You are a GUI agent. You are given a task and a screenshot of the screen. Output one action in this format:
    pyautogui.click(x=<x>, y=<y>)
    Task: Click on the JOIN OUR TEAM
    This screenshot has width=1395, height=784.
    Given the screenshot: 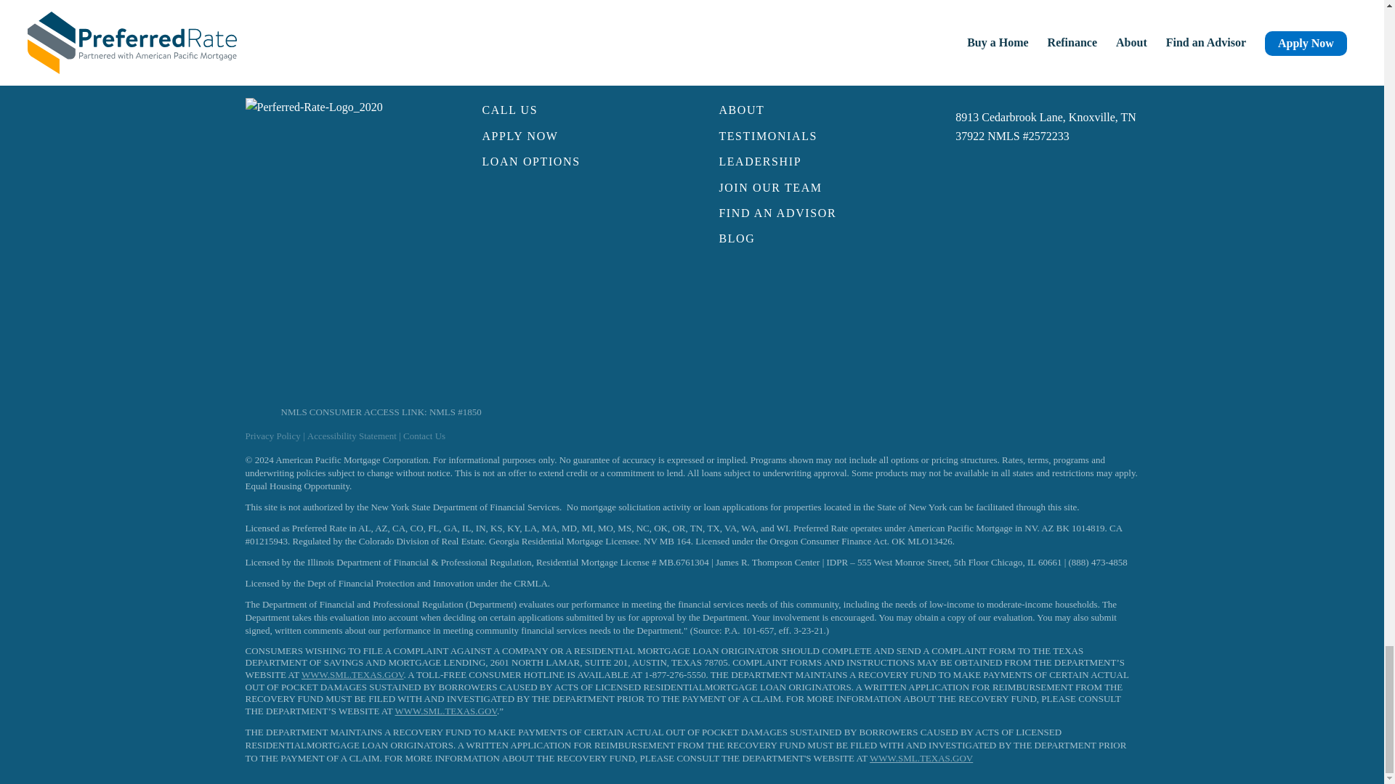 What is the action you would take?
    pyautogui.click(x=809, y=187)
    